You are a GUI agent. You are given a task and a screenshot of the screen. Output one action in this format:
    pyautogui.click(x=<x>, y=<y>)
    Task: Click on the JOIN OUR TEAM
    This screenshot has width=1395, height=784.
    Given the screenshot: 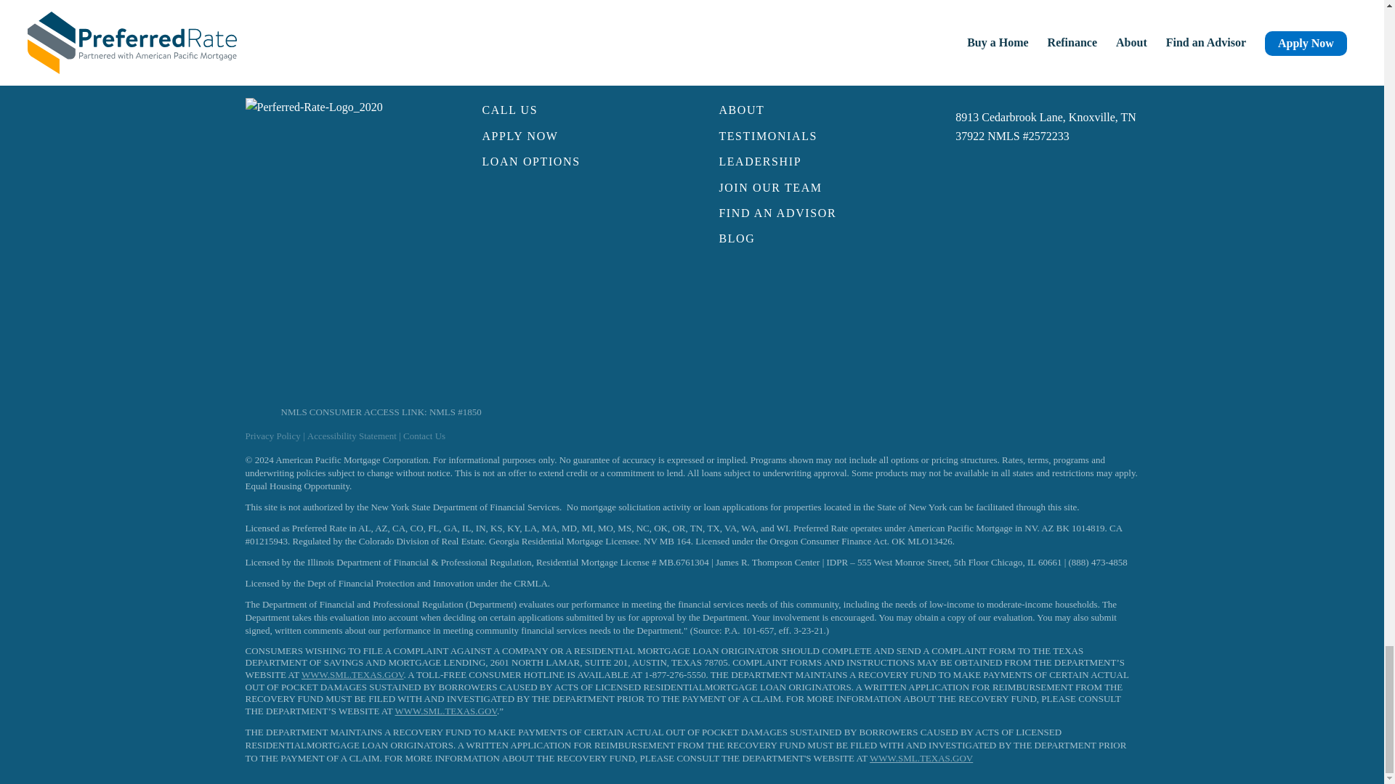 What is the action you would take?
    pyautogui.click(x=809, y=187)
    